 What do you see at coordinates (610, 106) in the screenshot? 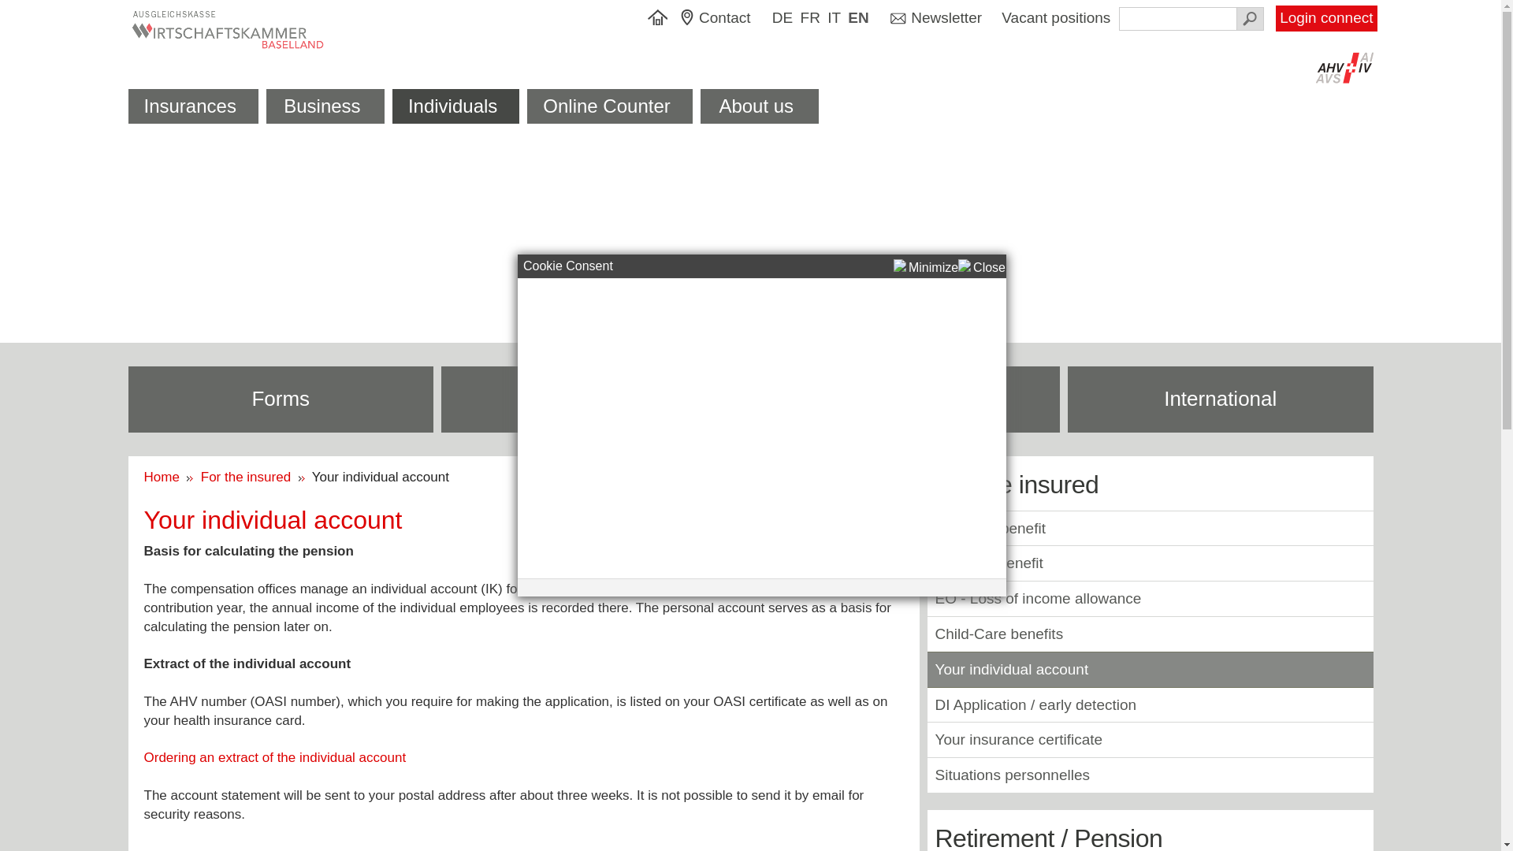
I see `Online Counter` at bounding box center [610, 106].